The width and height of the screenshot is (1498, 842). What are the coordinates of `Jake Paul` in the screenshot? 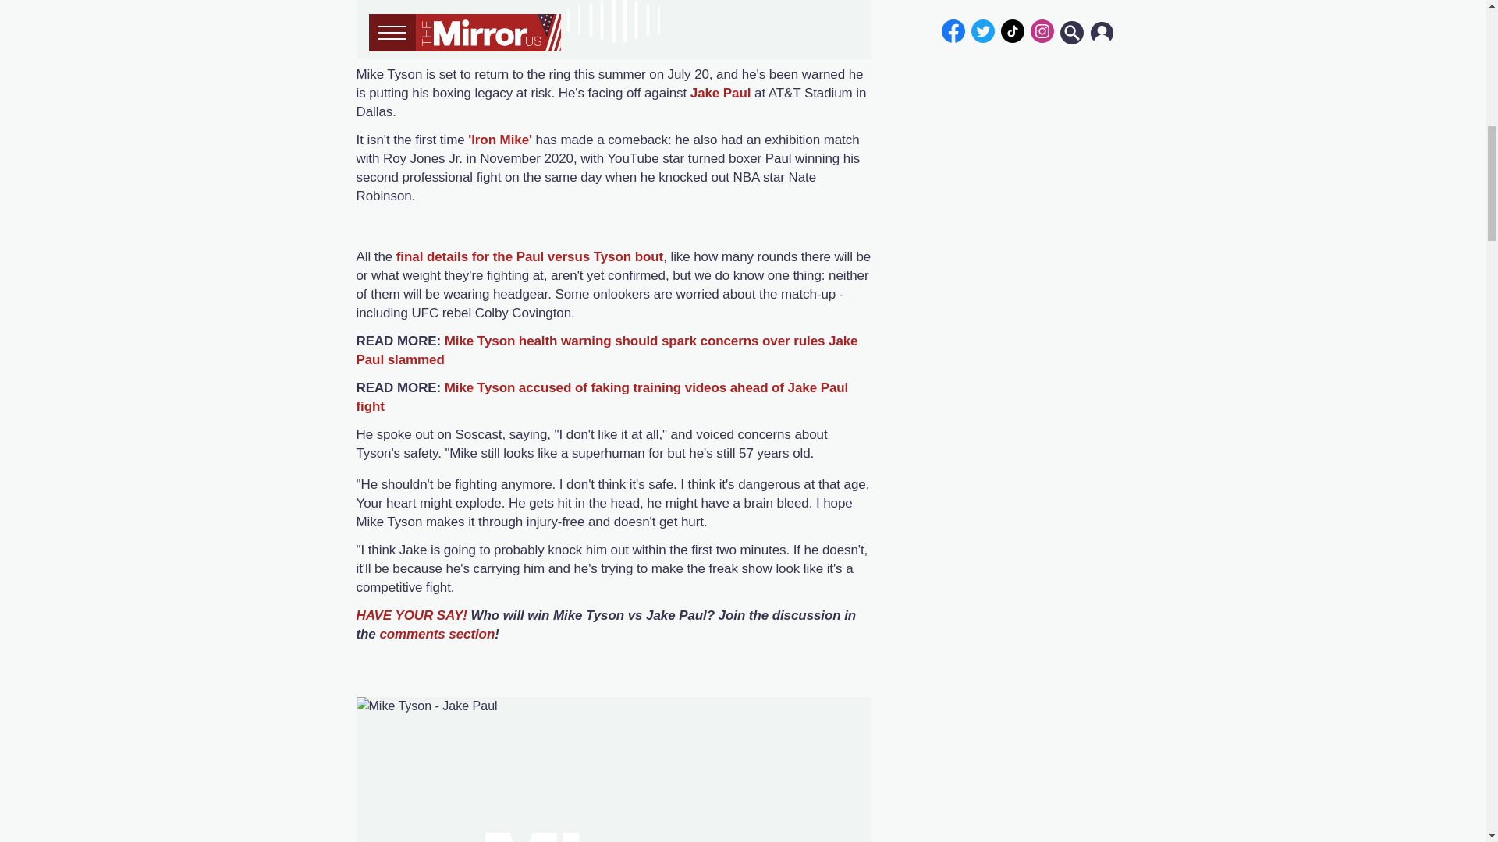 It's located at (721, 93).